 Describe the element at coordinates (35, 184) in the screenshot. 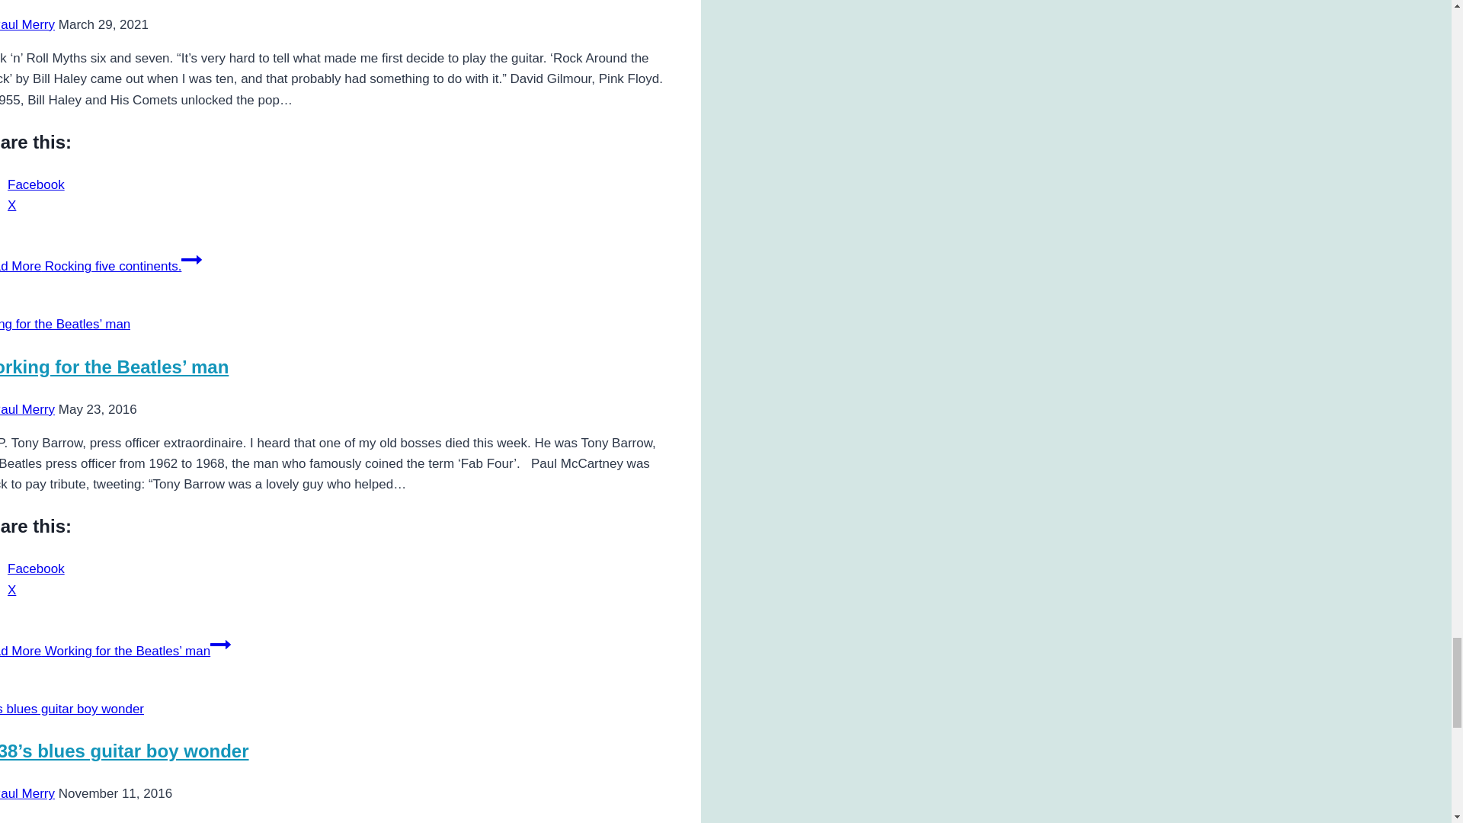

I see `Facebook` at that location.